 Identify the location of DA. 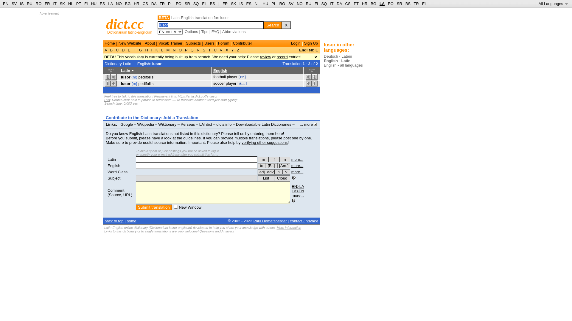
(154, 4).